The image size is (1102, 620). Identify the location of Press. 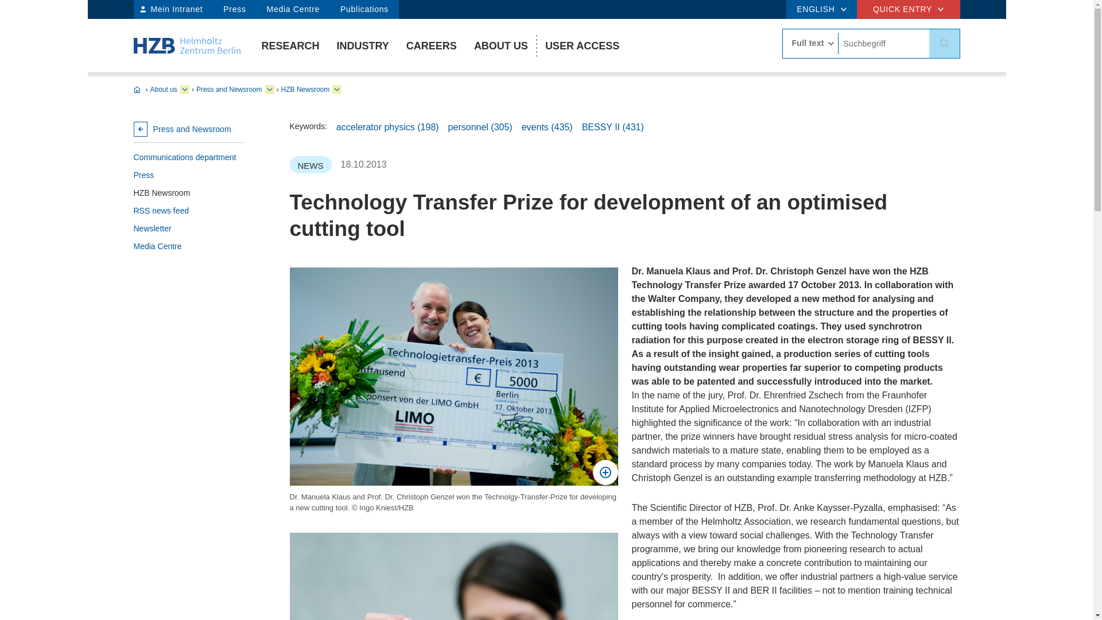
(234, 9).